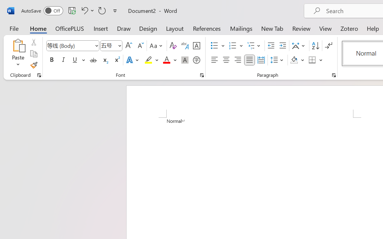  I want to click on Character Shading, so click(185, 60).